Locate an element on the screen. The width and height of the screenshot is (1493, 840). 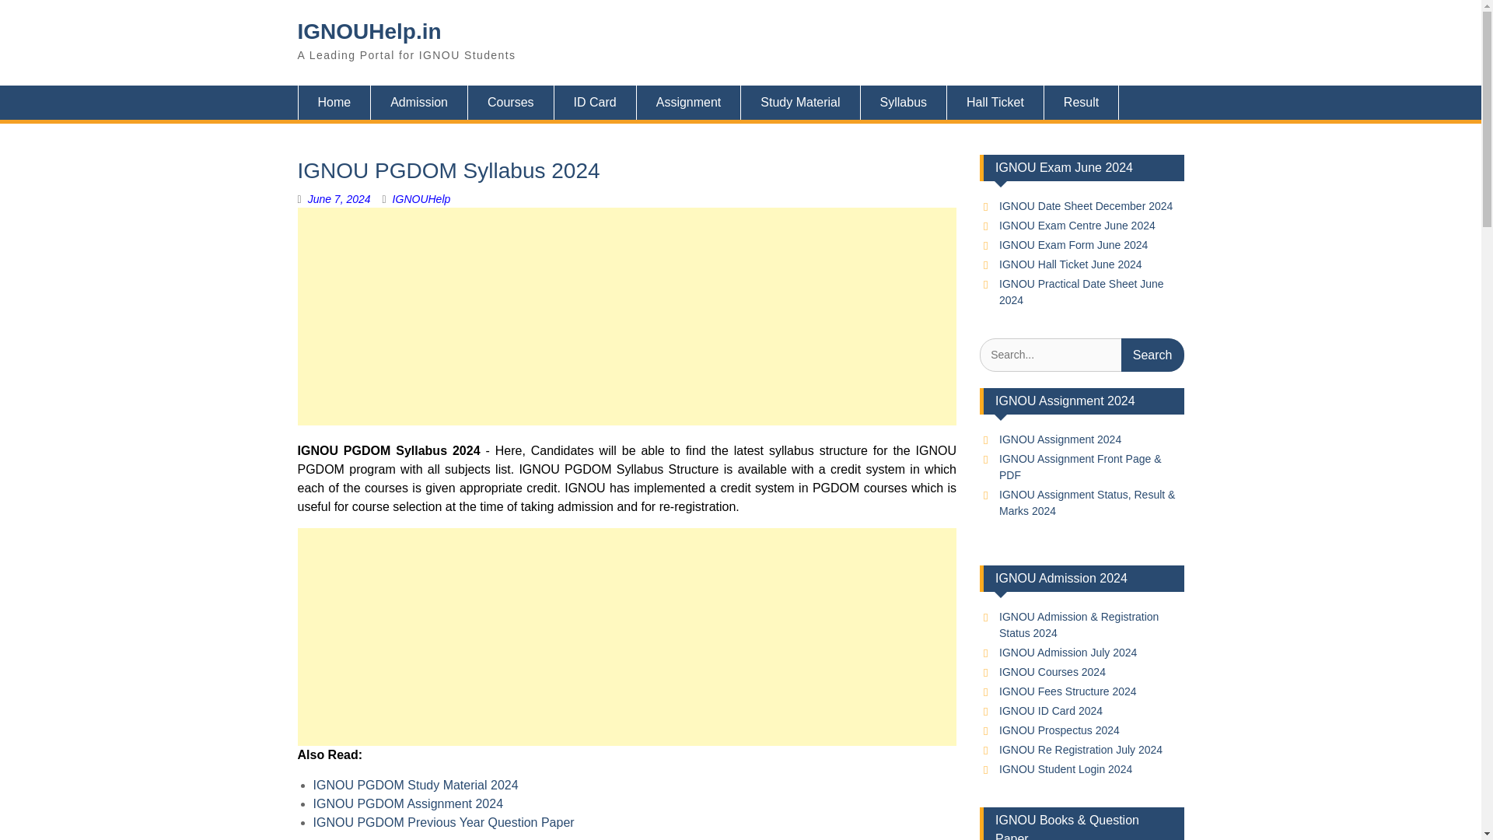
IGNOU Practical Date Sheet June 2024 is located at coordinates (1081, 292).